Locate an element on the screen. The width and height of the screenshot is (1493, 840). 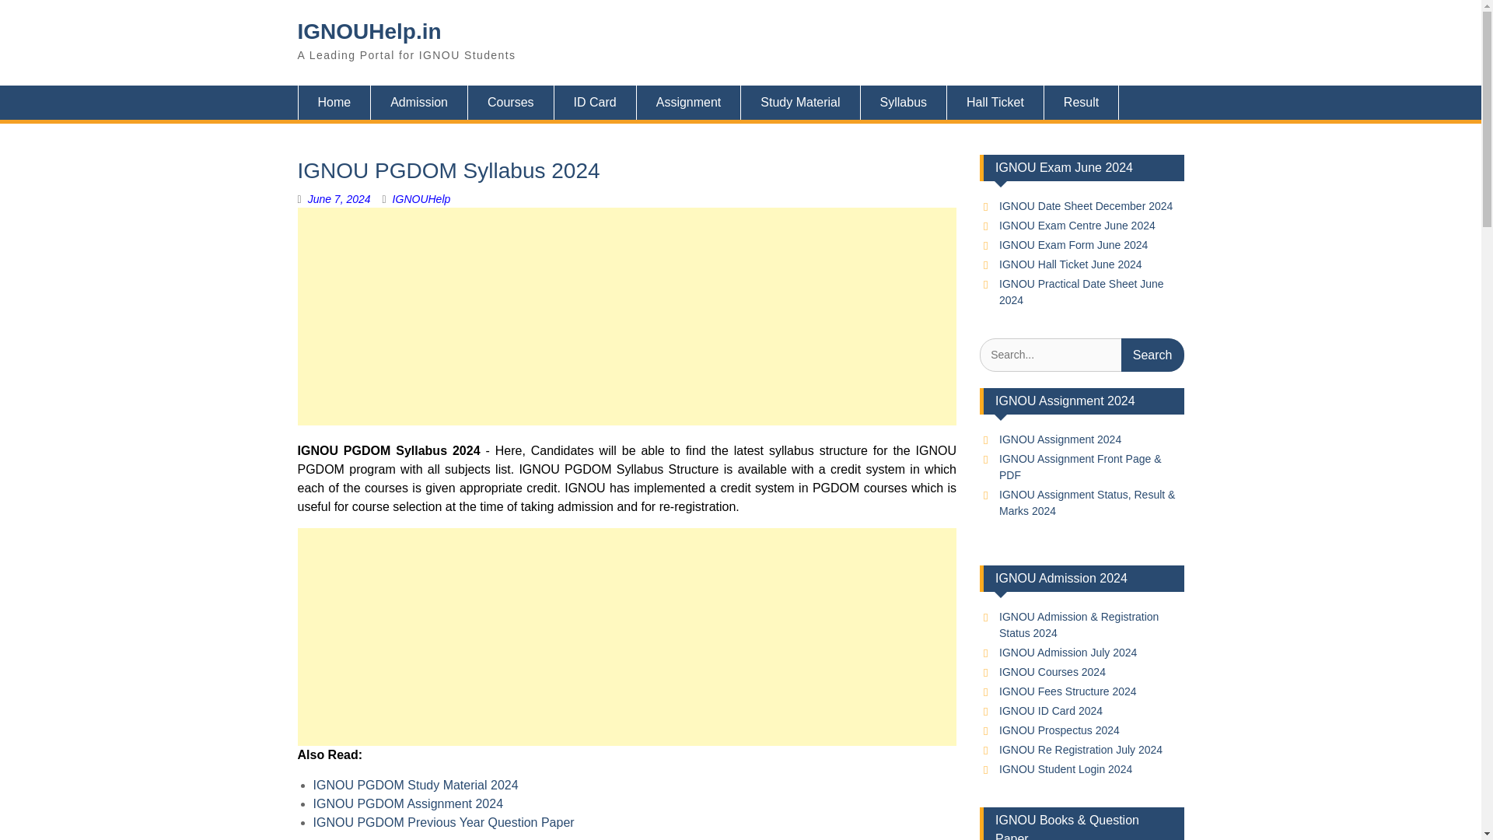
IGNOU Practical Date Sheet June 2024 is located at coordinates (1081, 292).